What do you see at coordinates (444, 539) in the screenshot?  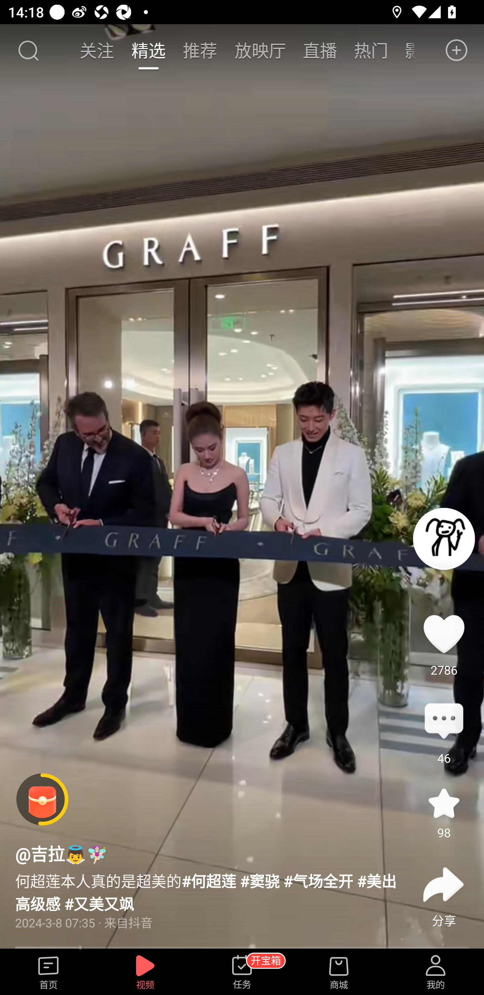 I see `头像` at bounding box center [444, 539].